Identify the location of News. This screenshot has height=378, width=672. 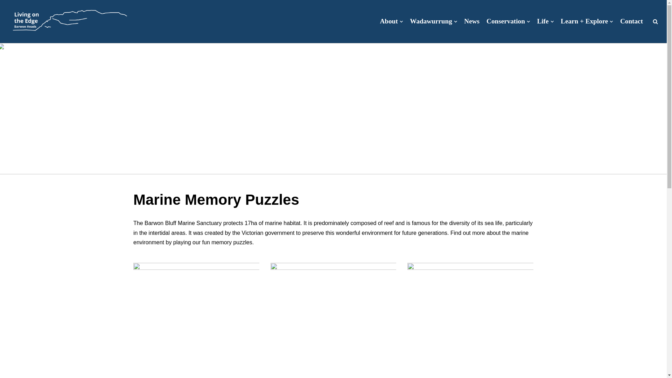
(472, 21).